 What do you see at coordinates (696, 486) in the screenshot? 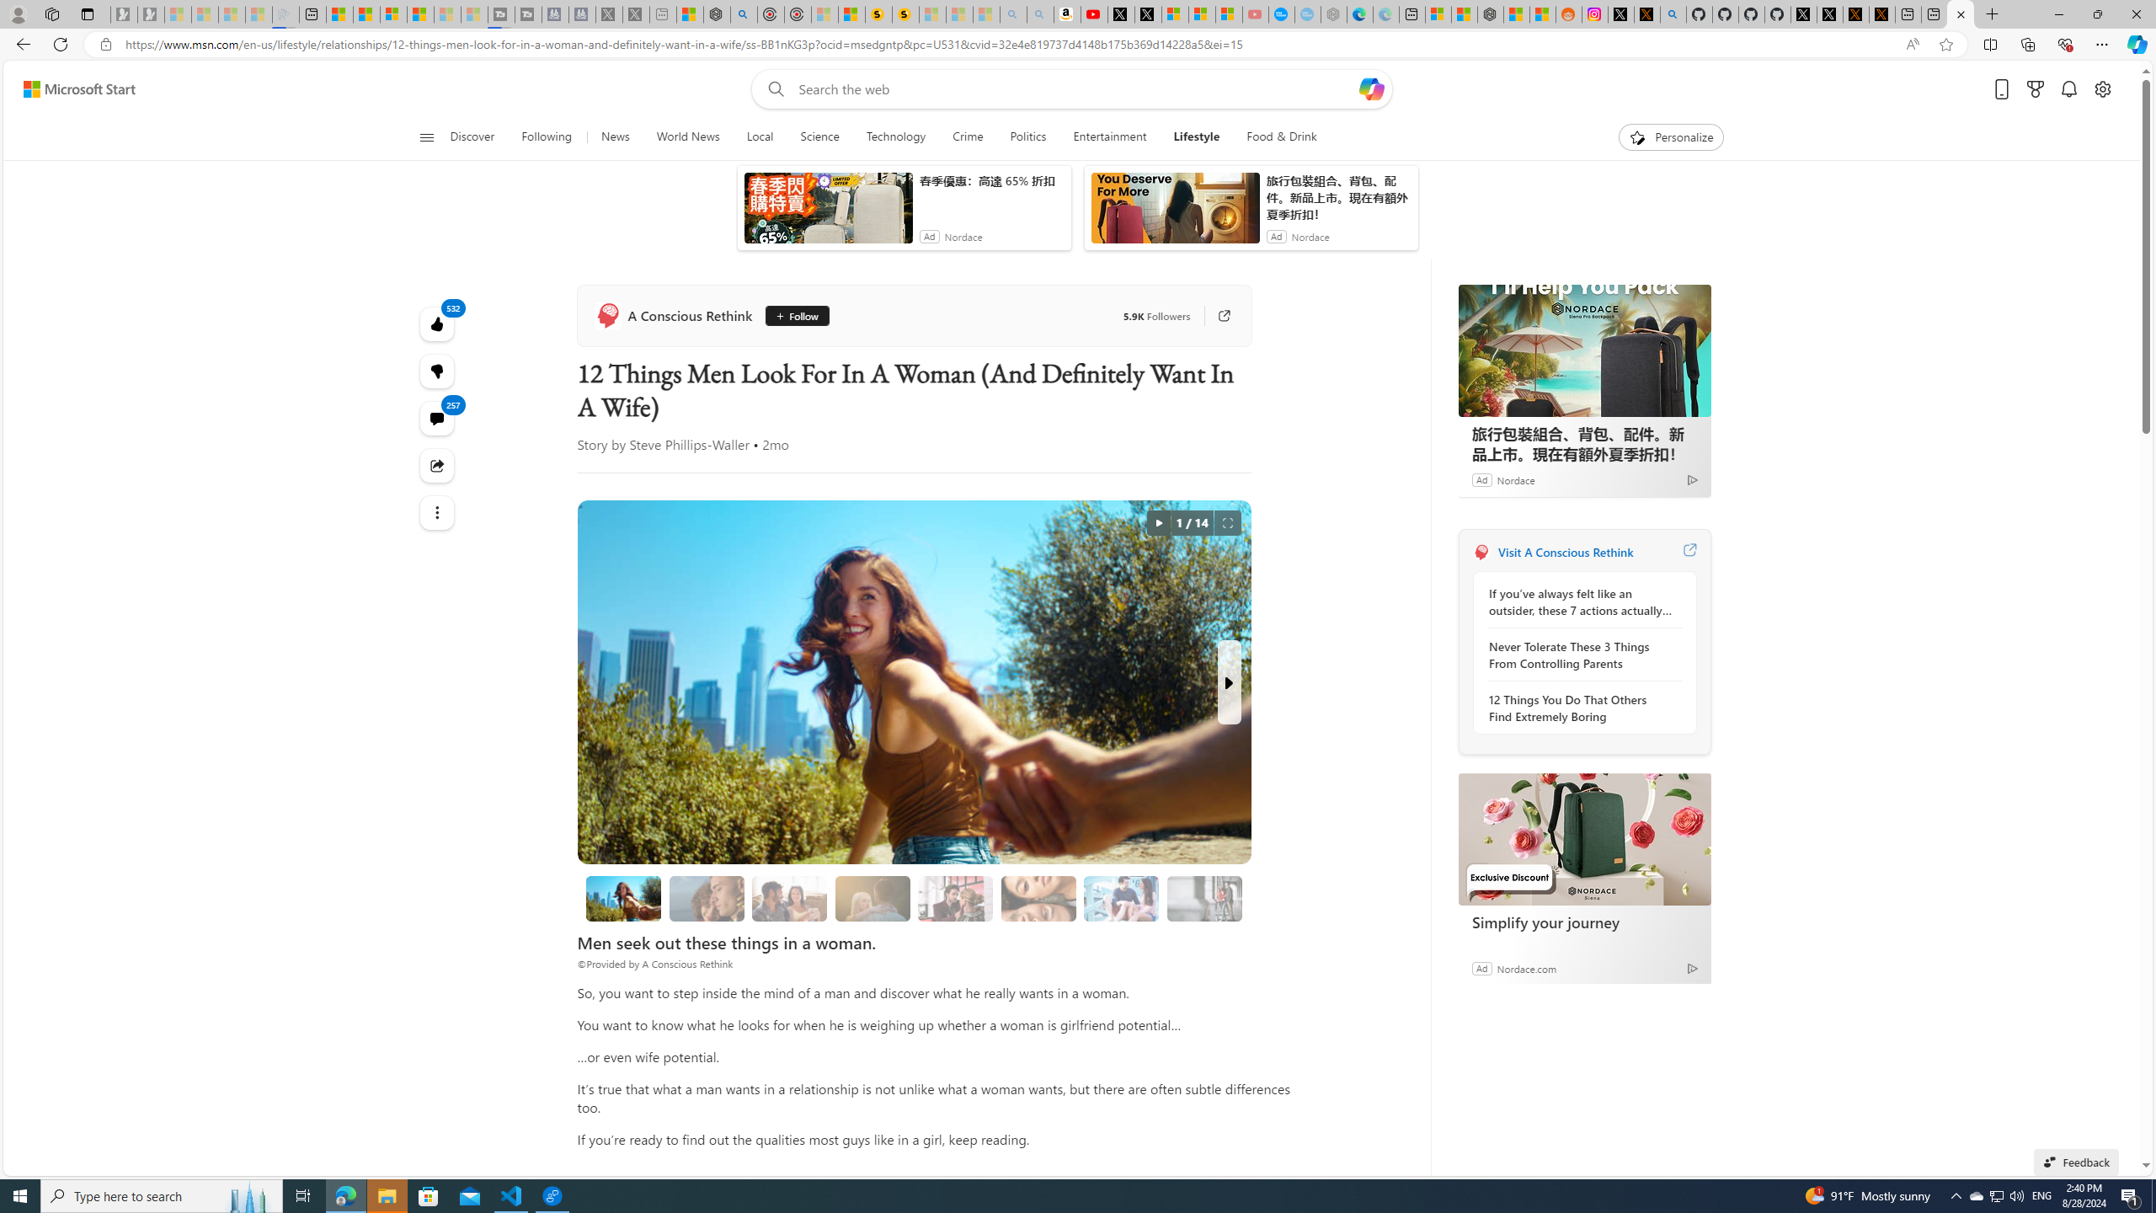
I see `AutomationID: tab-21` at bounding box center [696, 486].